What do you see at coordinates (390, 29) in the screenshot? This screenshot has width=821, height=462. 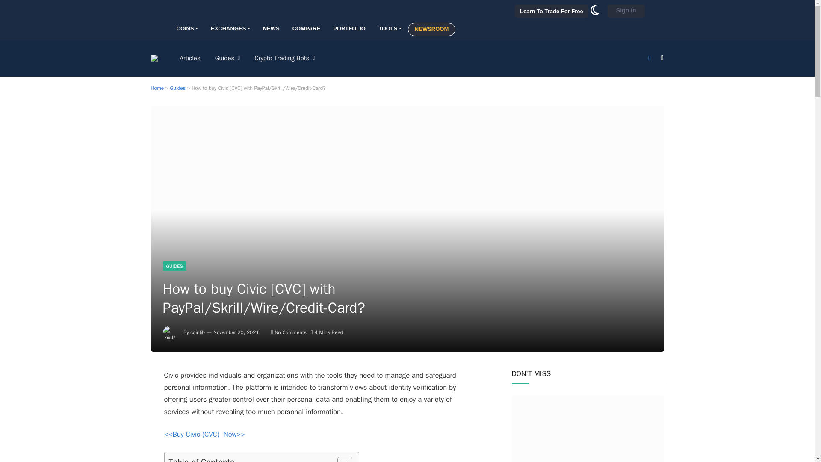 I see `TOOLS` at bounding box center [390, 29].